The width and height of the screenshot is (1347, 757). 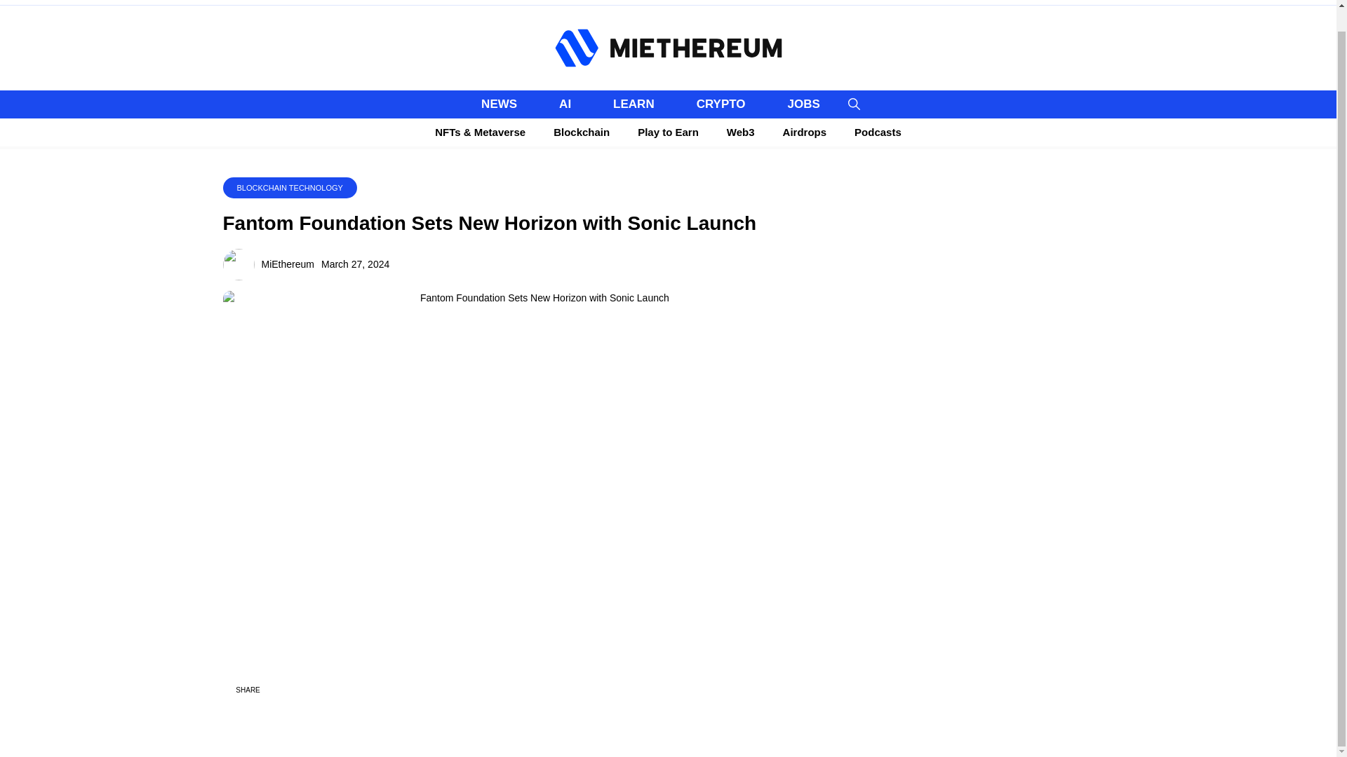 I want to click on March 27, 2024, so click(x=355, y=264).